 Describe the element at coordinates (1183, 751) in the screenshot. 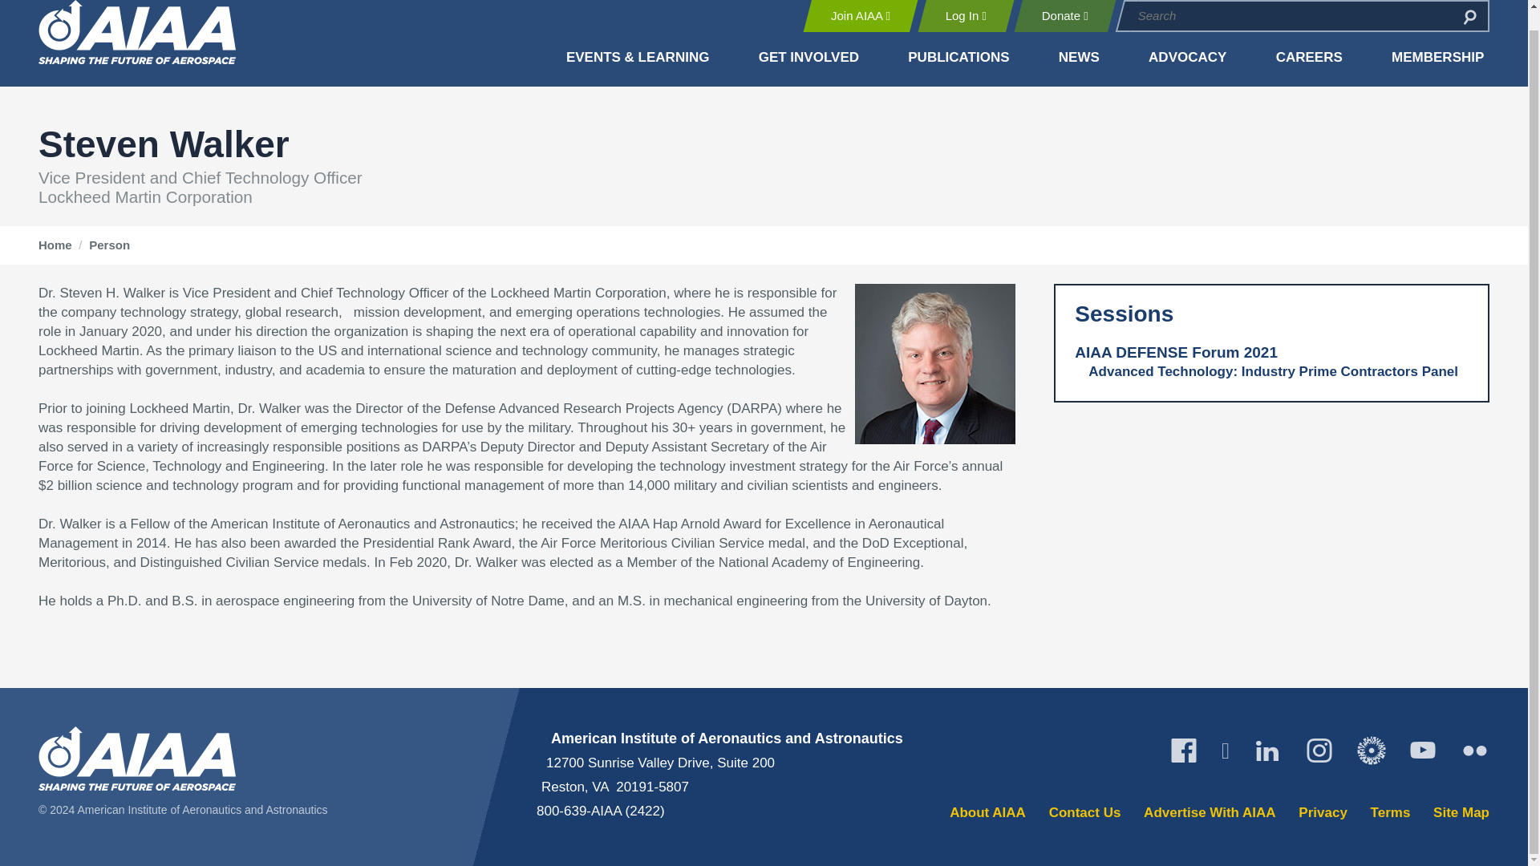

I see `Facebook` at that location.